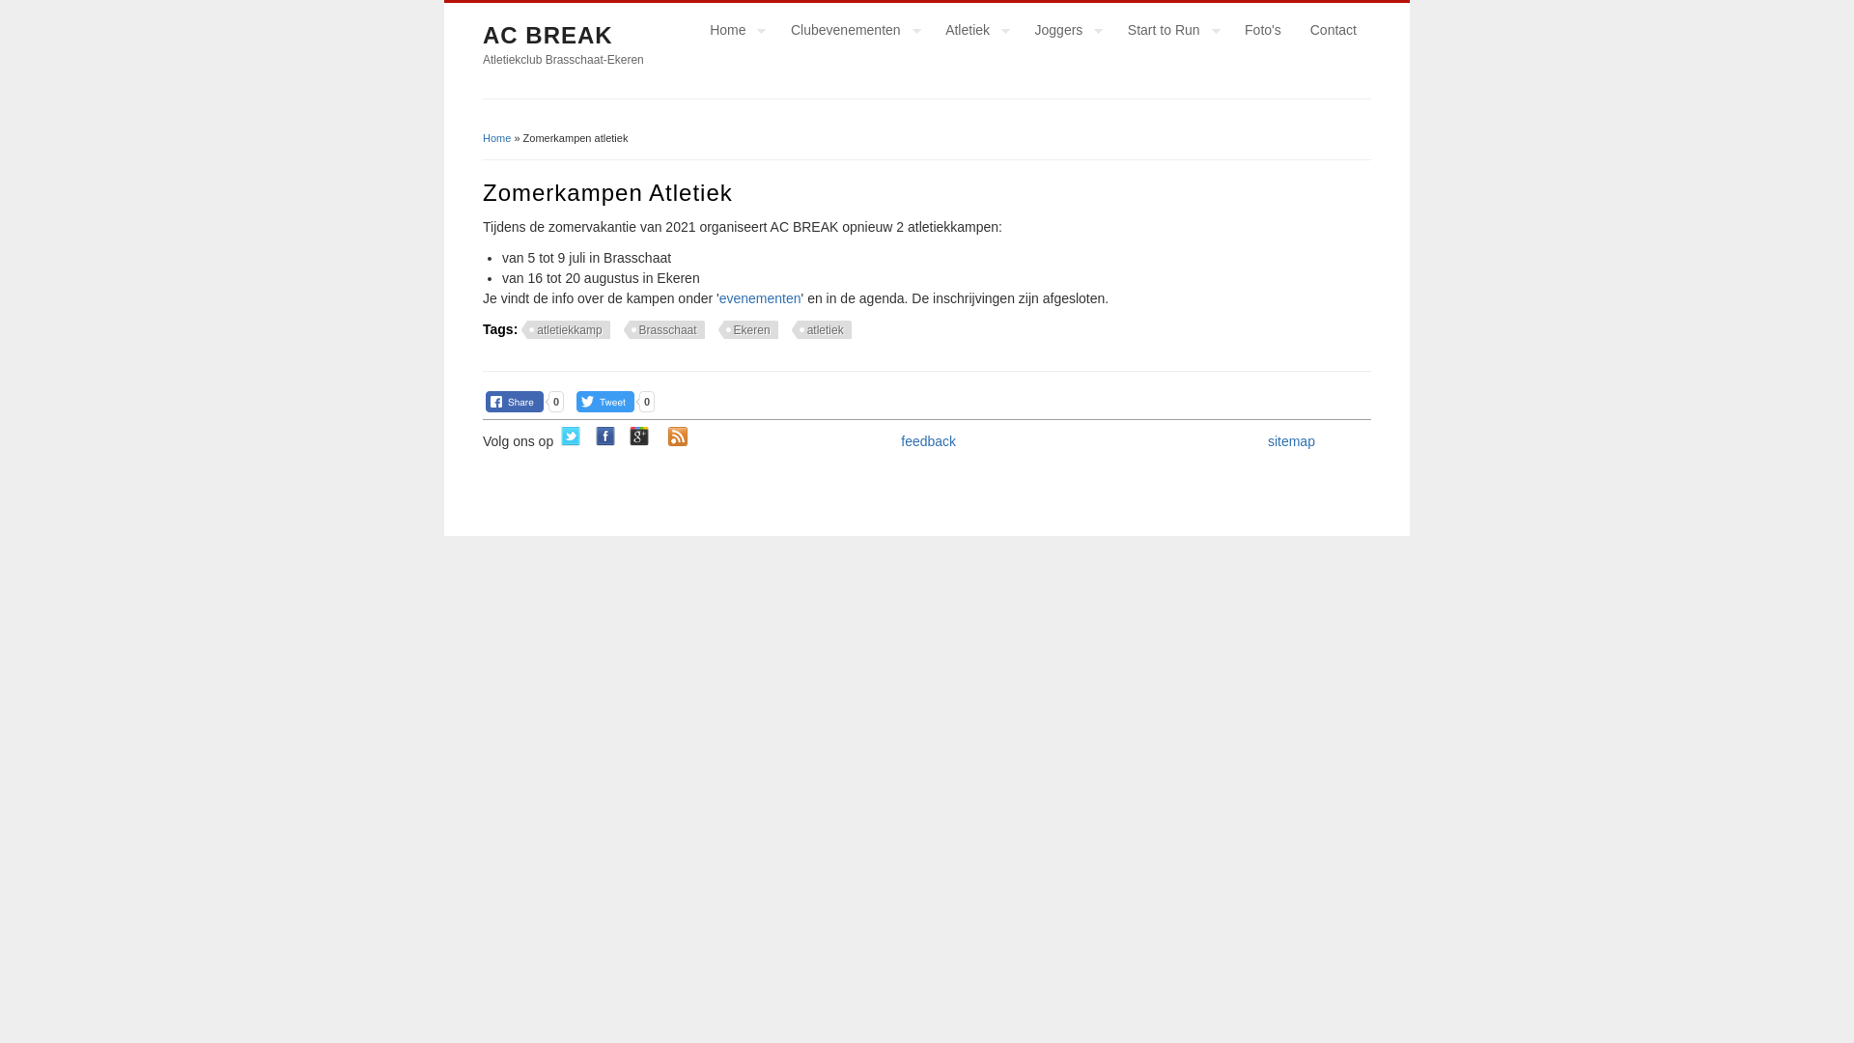  What do you see at coordinates (1334, 30) in the screenshot?
I see `Contact` at bounding box center [1334, 30].